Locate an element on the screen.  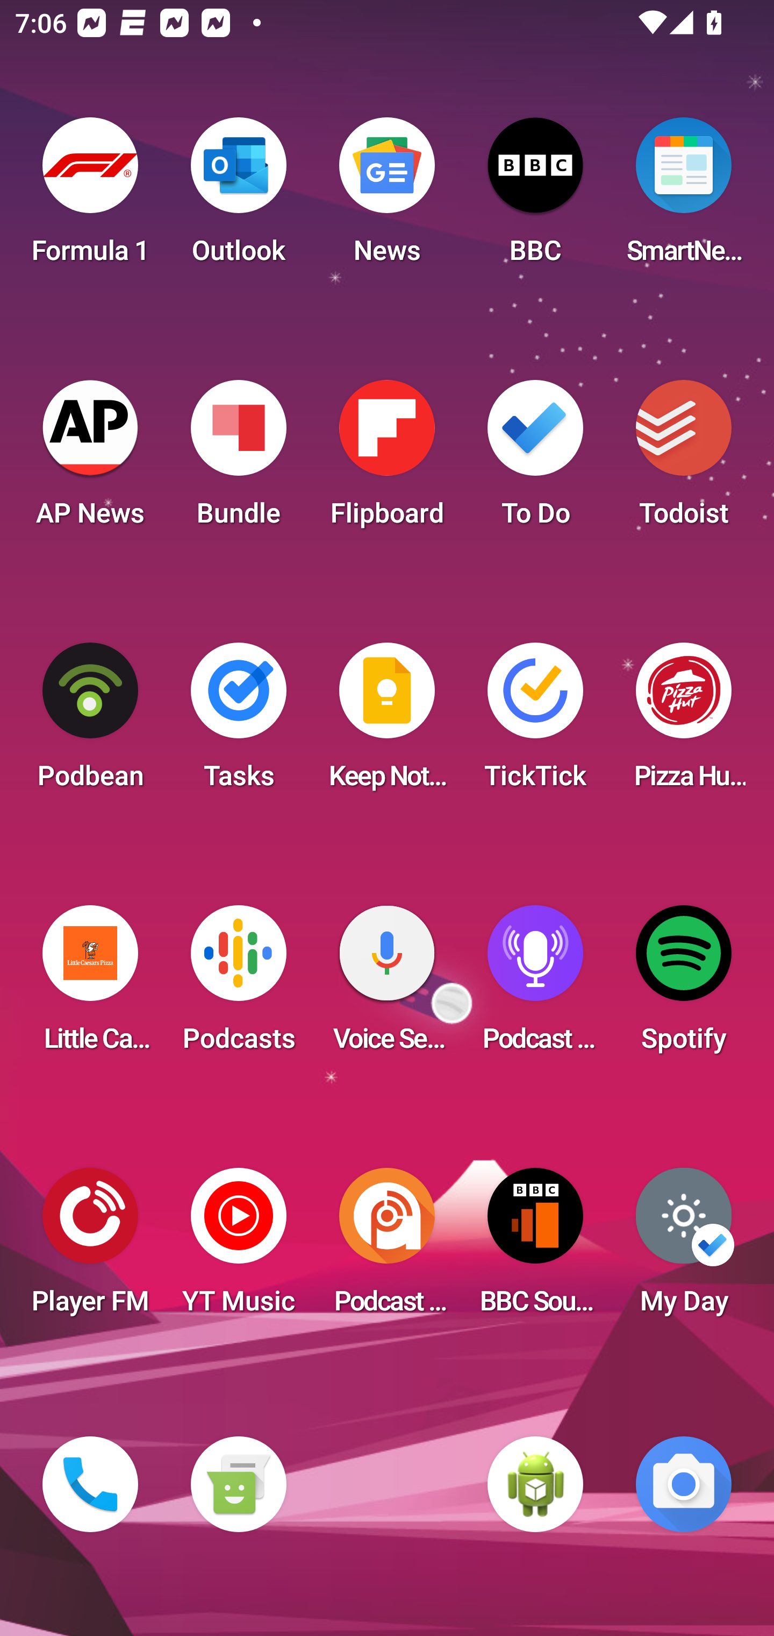
Messaging is located at coordinates (238, 1484).